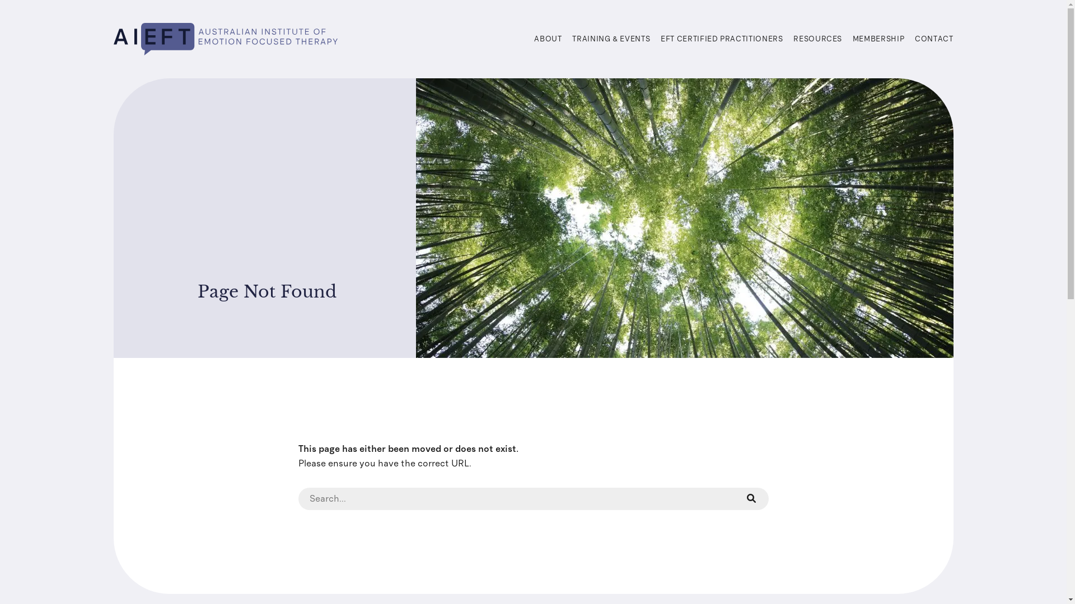  What do you see at coordinates (817, 39) in the screenshot?
I see `RESOURCES` at bounding box center [817, 39].